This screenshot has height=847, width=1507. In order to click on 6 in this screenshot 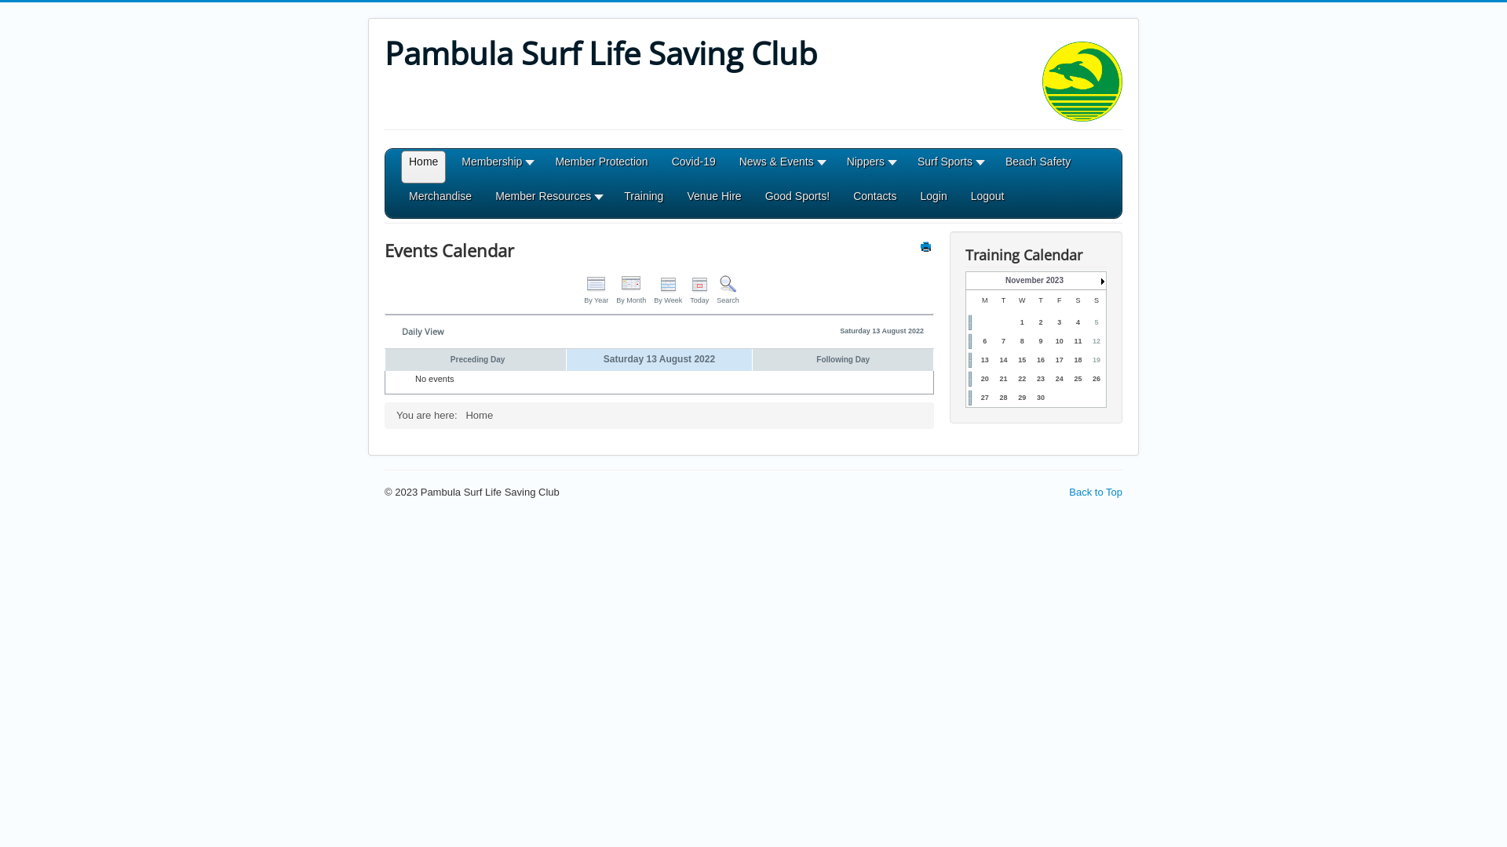, I will do `click(984, 341)`.